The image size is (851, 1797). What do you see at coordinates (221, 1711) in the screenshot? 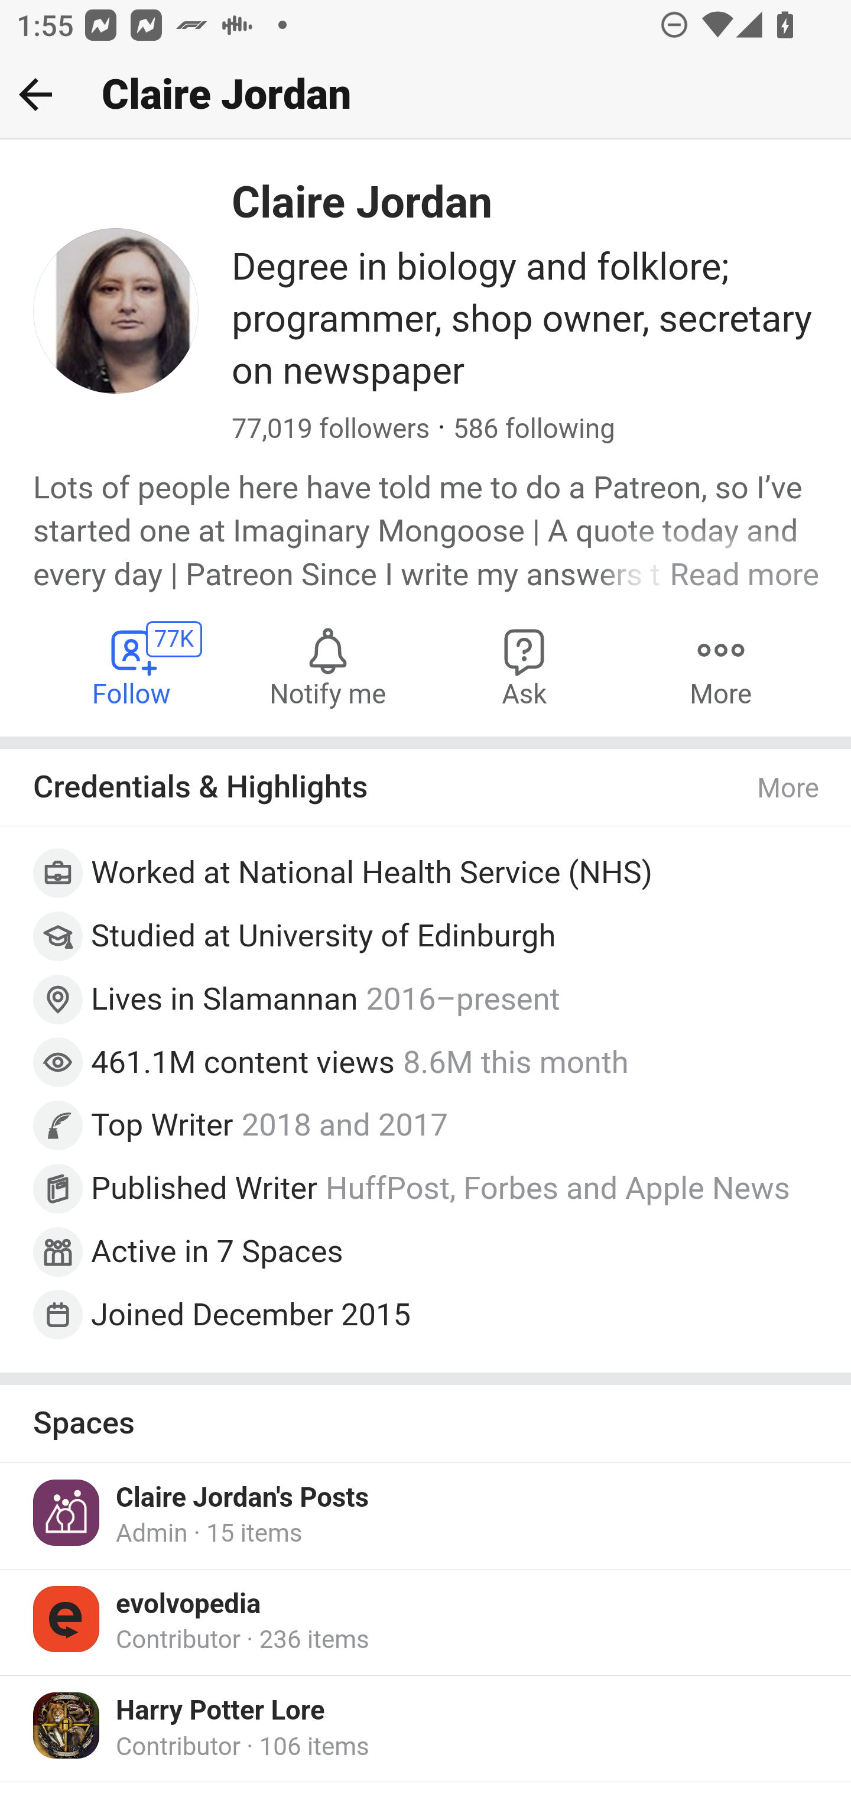
I see `Harry Potter Lore` at bounding box center [221, 1711].